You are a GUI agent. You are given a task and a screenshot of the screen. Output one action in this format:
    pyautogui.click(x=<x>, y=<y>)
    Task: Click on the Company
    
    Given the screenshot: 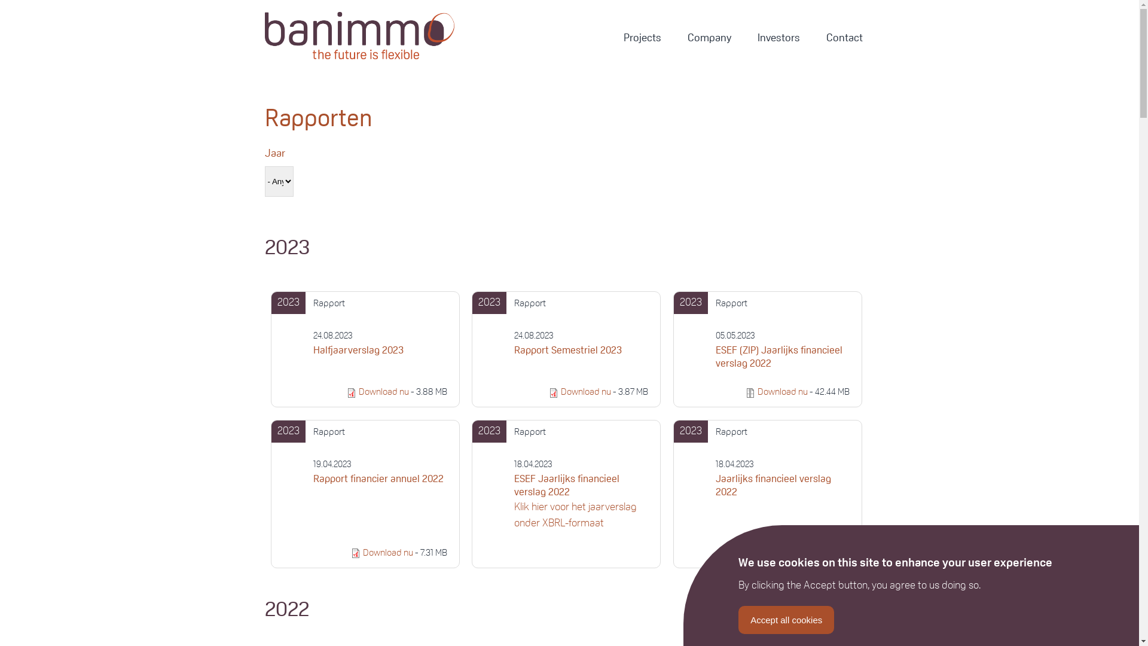 What is the action you would take?
    pyautogui.click(x=709, y=38)
    